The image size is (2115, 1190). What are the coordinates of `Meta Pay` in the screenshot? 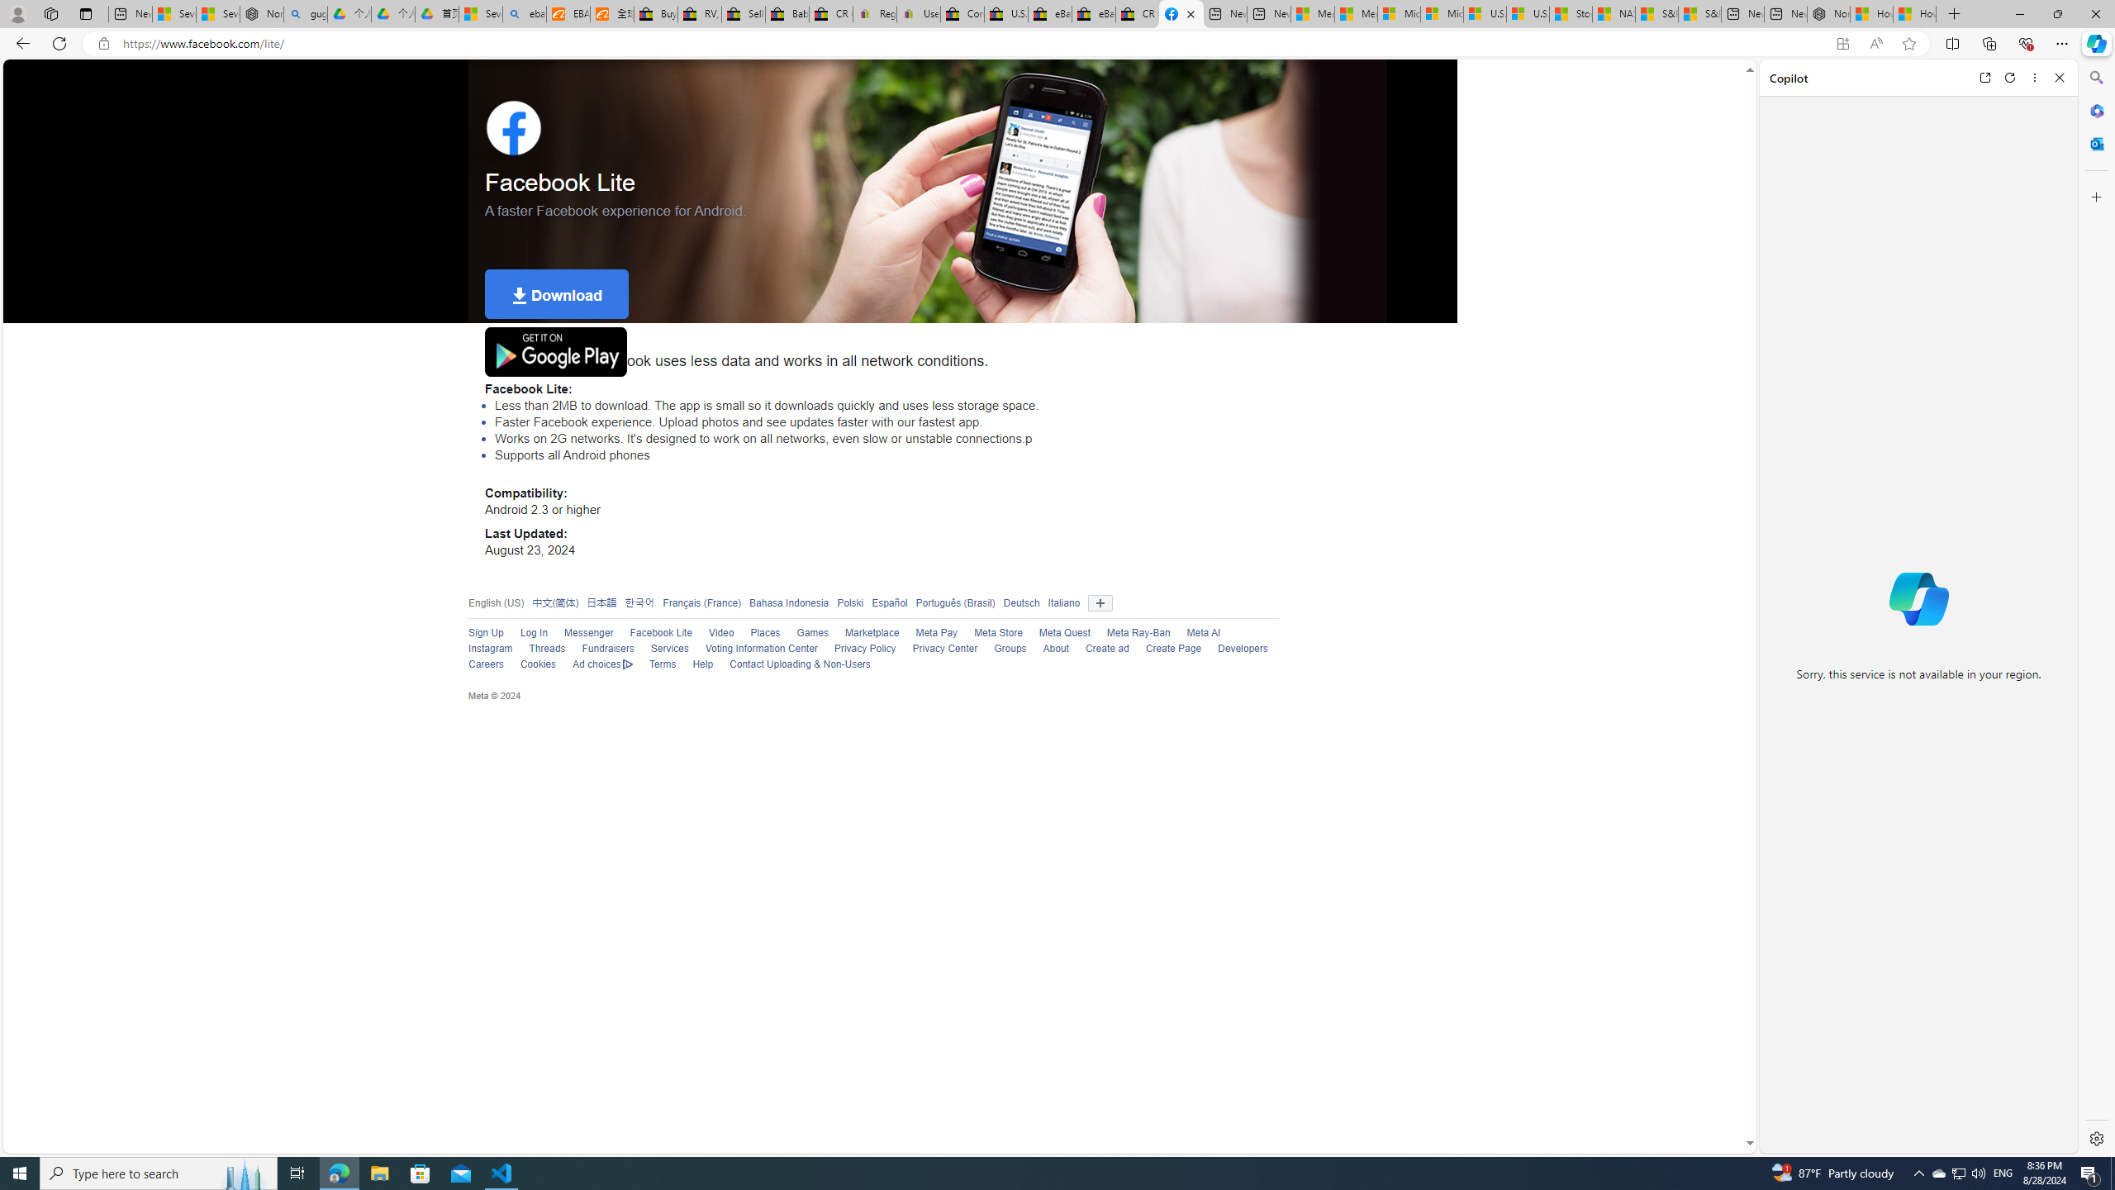 It's located at (937, 633).